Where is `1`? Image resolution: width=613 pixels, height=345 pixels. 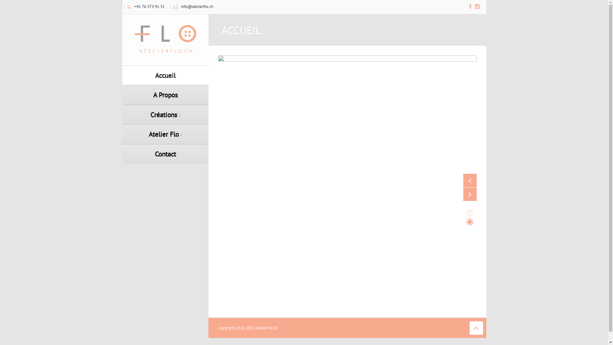
1 is located at coordinates (469, 213).